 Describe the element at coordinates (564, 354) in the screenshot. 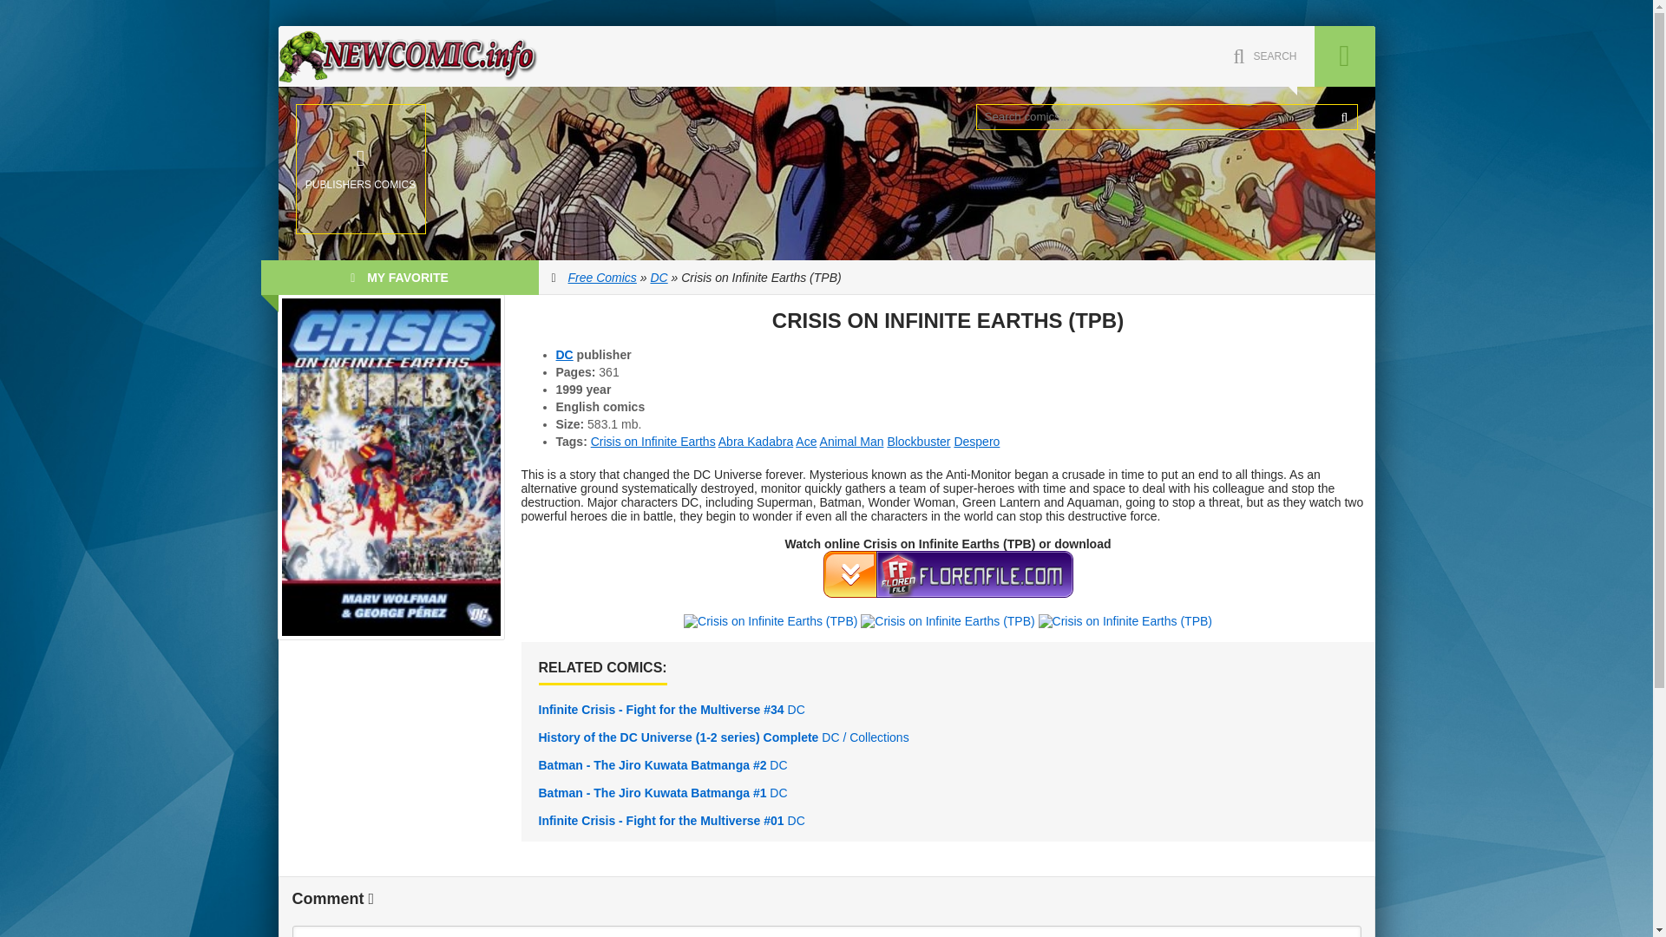

I see `DC` at that location.